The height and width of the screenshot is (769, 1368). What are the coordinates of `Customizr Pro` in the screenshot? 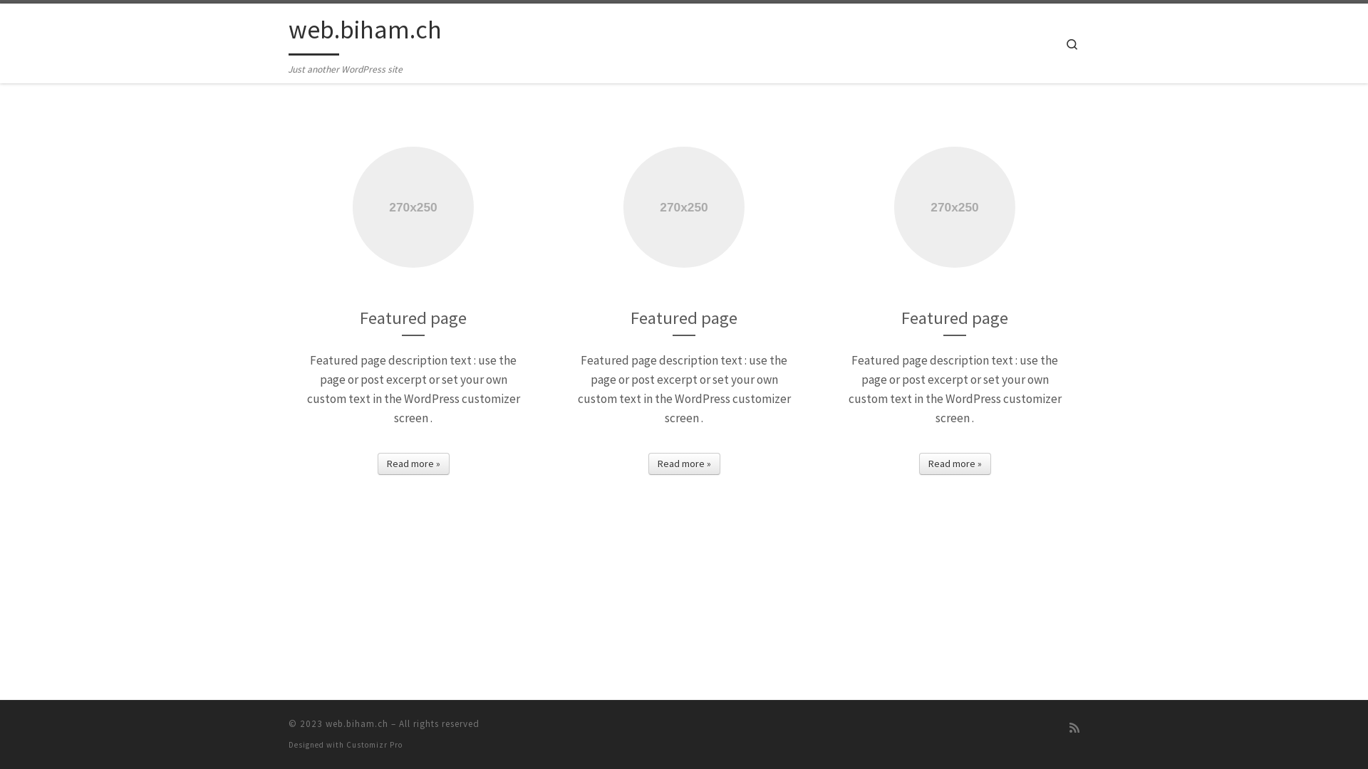 It's located at (375, 745).